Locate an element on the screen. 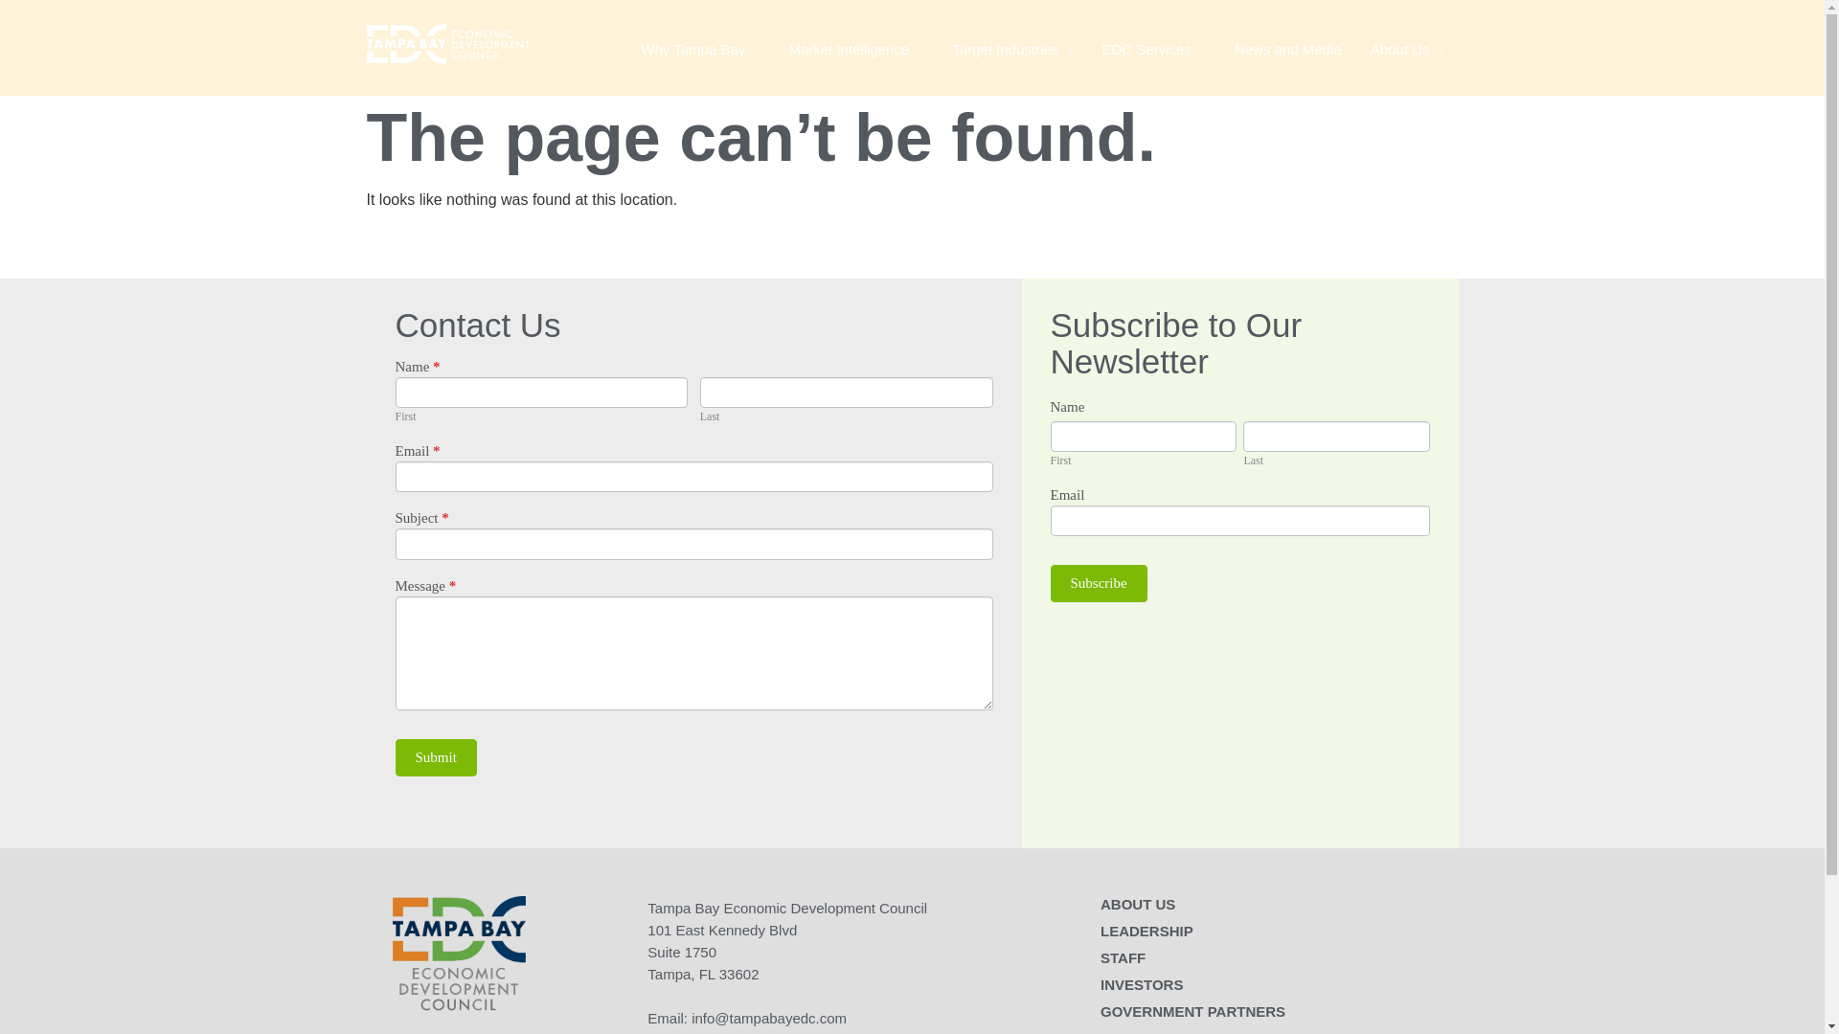 The width and height of the screenshot is (1839, 1034). About Us is located at coordinates (1407, 50).